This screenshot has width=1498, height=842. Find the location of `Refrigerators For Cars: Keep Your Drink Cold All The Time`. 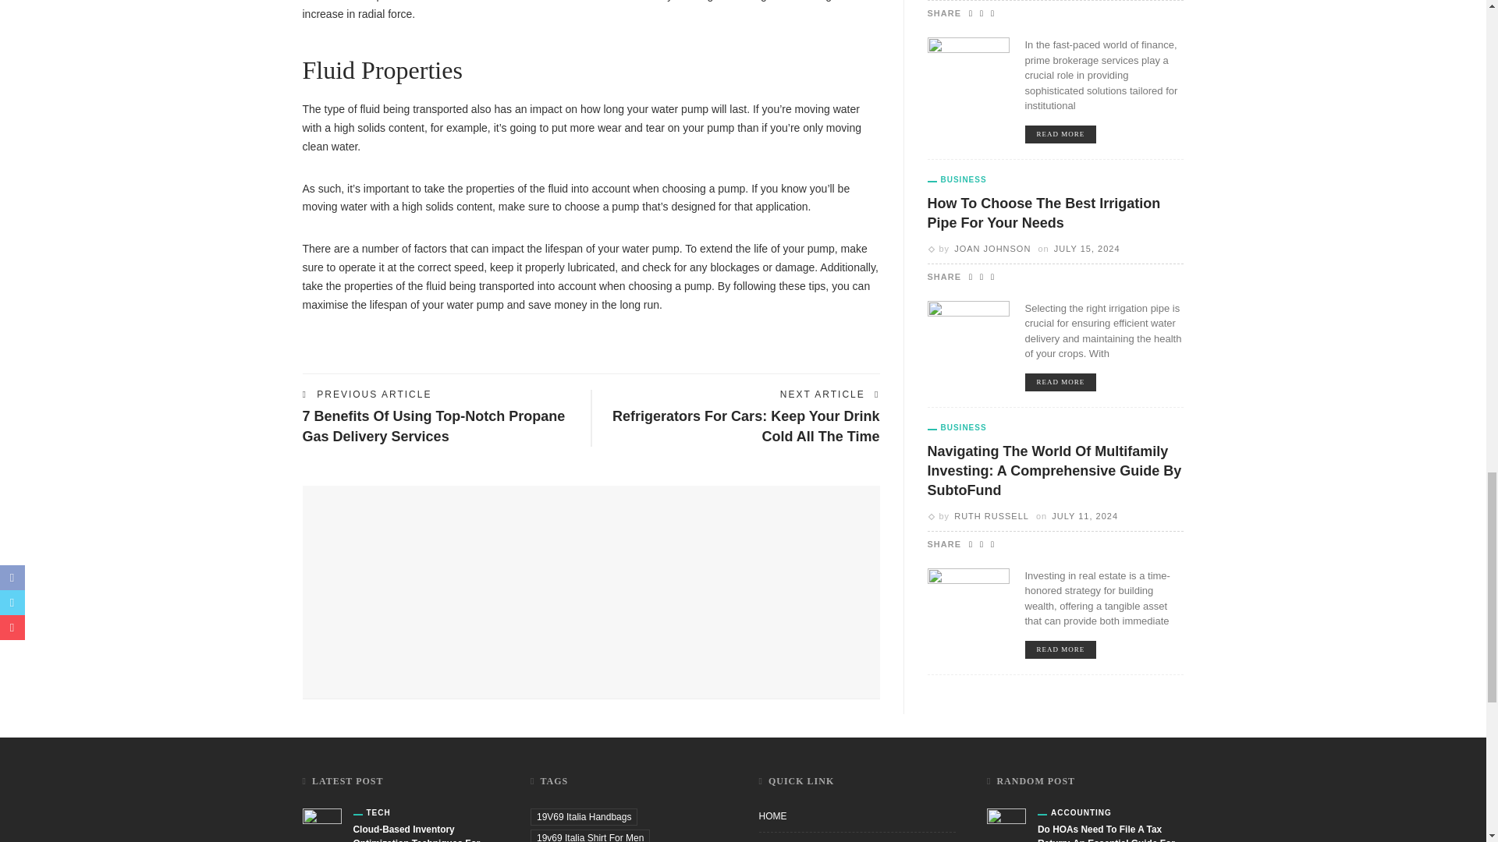

Refrigerators For Cars: Keep Your Drink Cold All The Time is located at coordinates (746, 426).